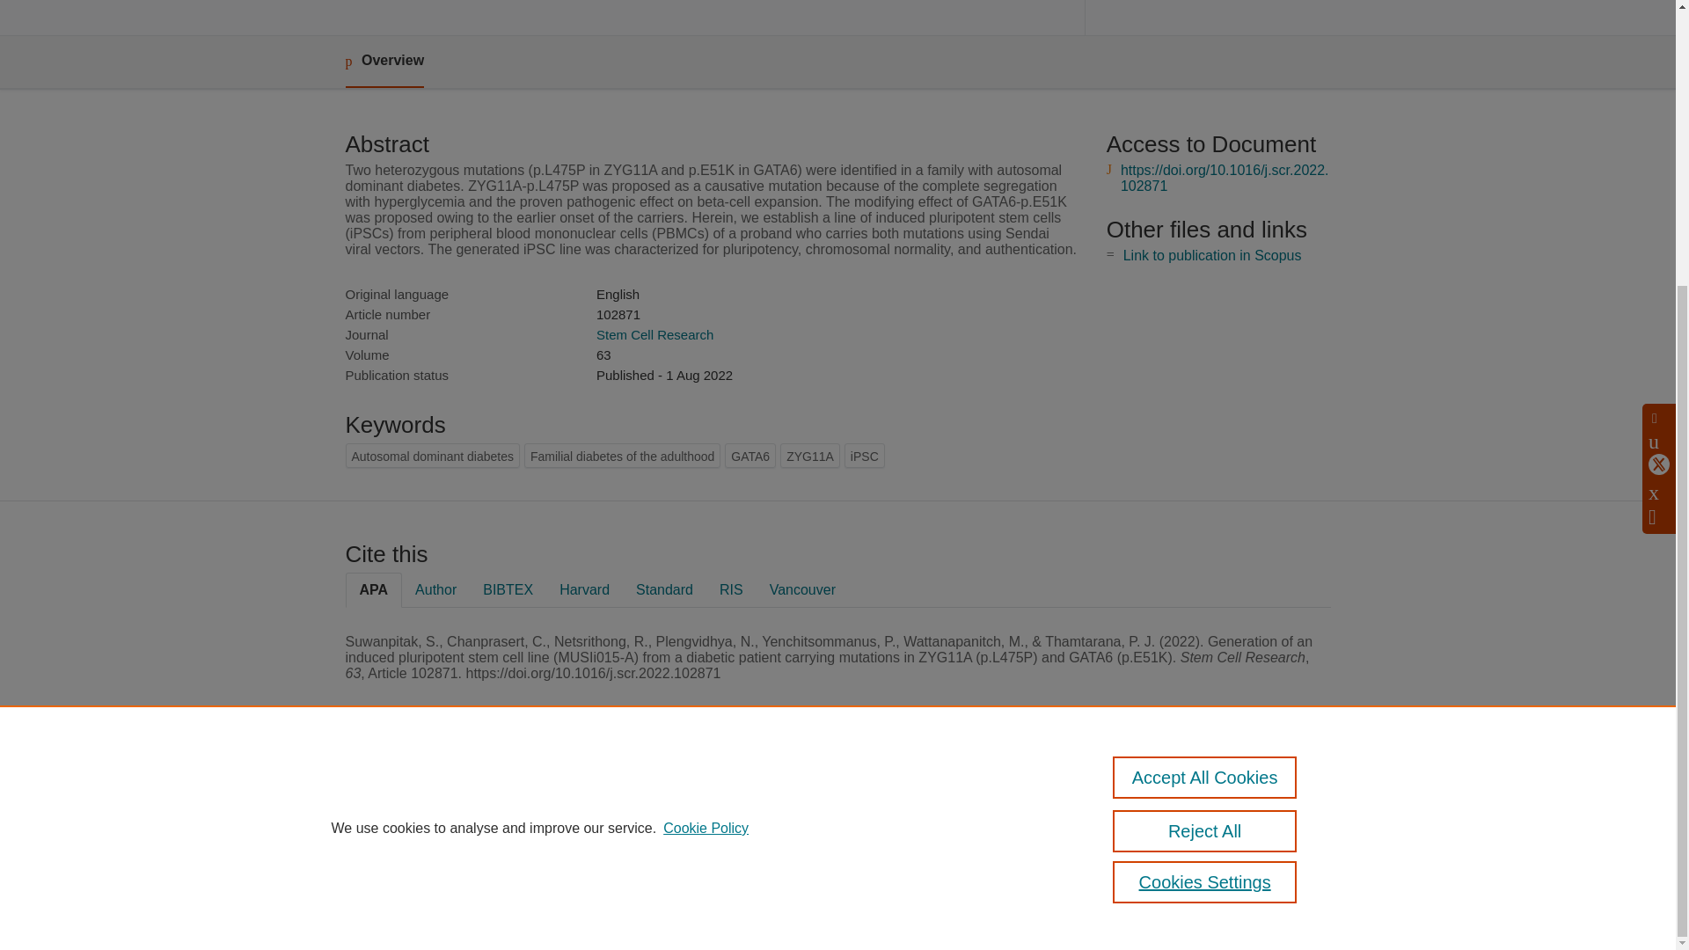  I want to click on Contact us, so click(1305, 802).